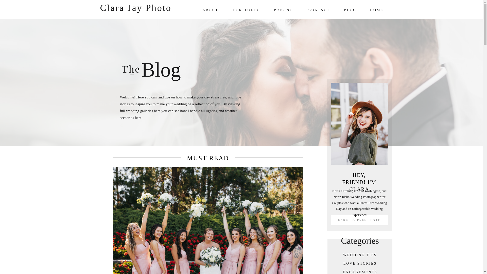 This screenshot has width=487, height=274. I want to click on WEDDING TIPS, so click(360, 254).